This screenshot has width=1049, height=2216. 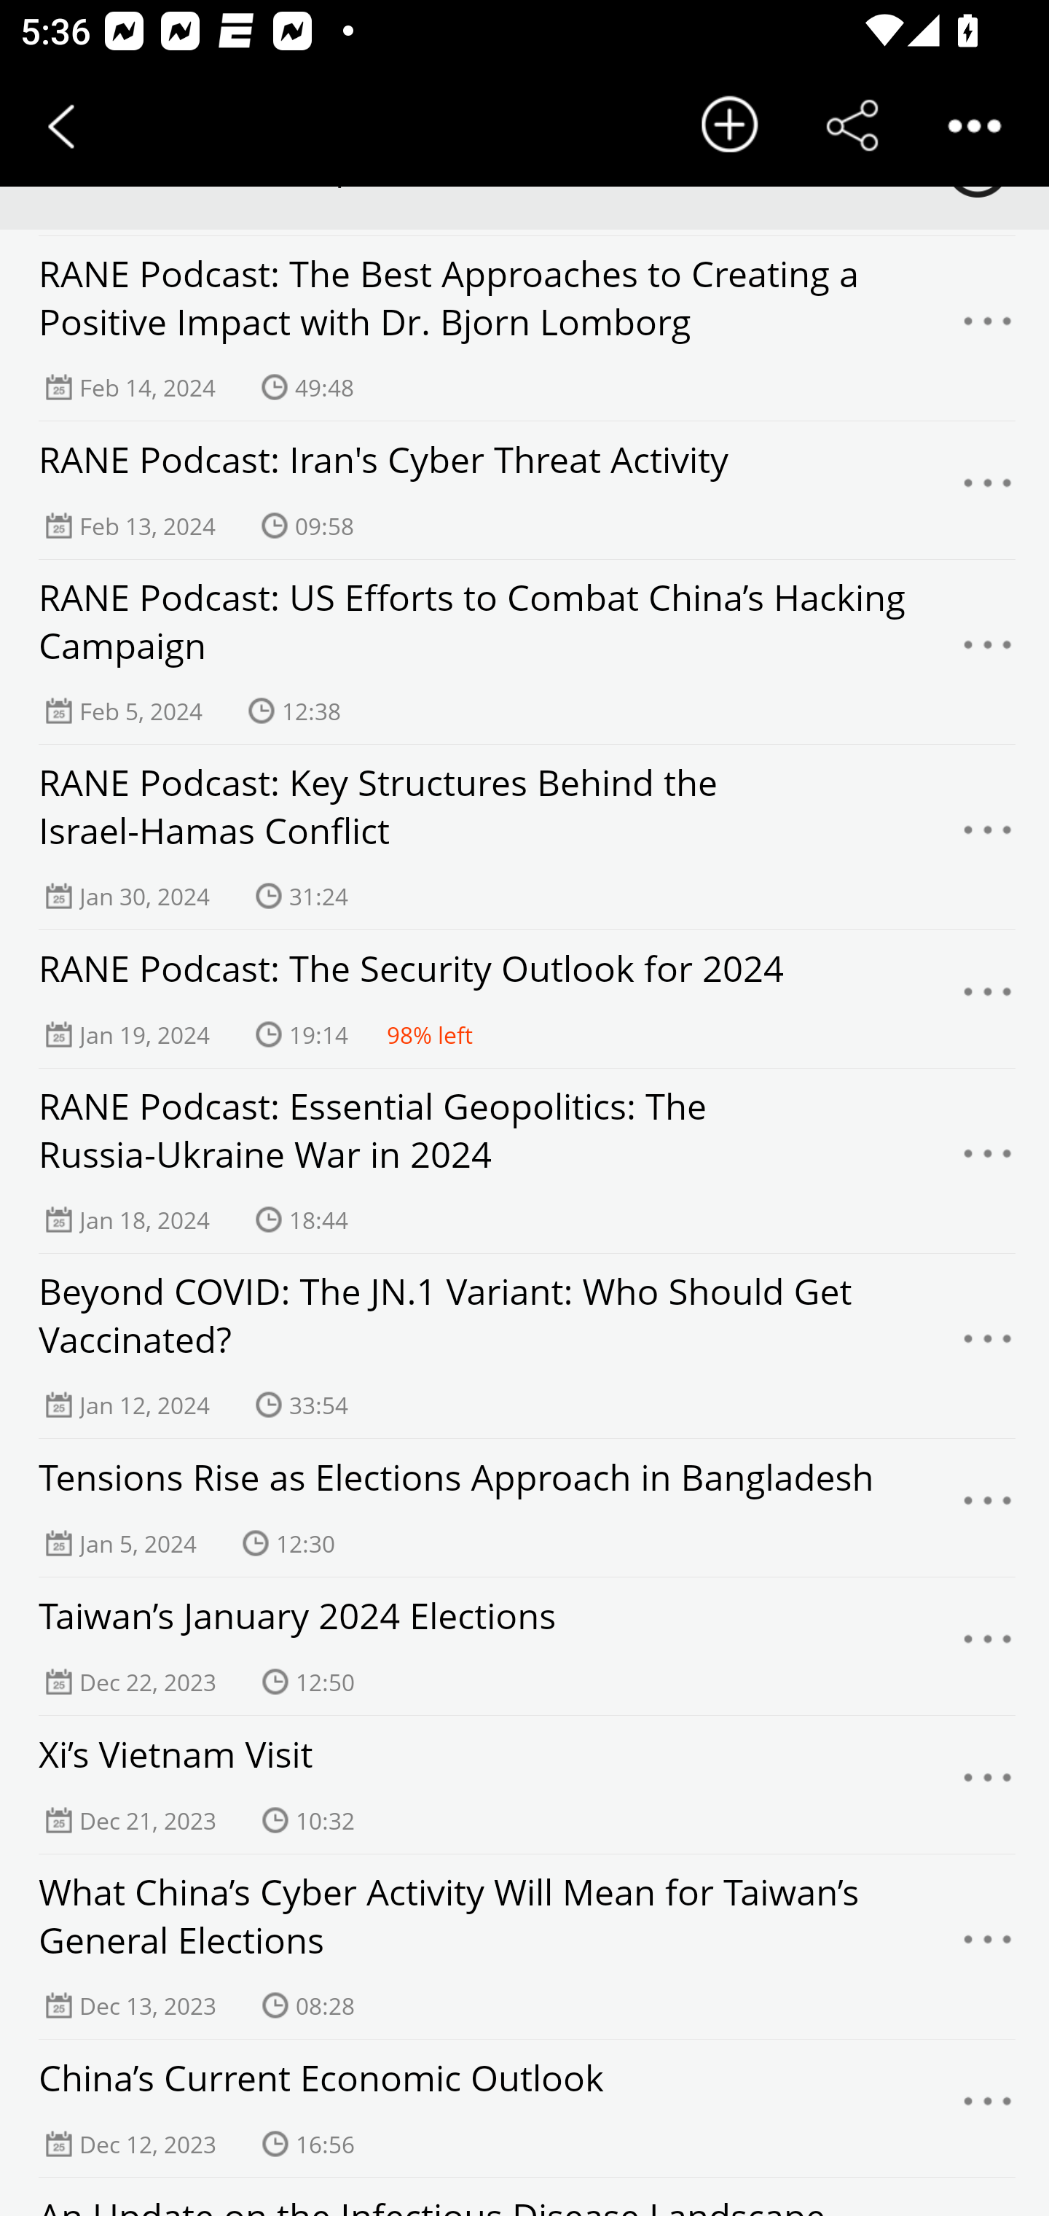 What do you see at coordinates (988, 490) in the screenshot?
I see `Menu` at bounding box center [988, 490].